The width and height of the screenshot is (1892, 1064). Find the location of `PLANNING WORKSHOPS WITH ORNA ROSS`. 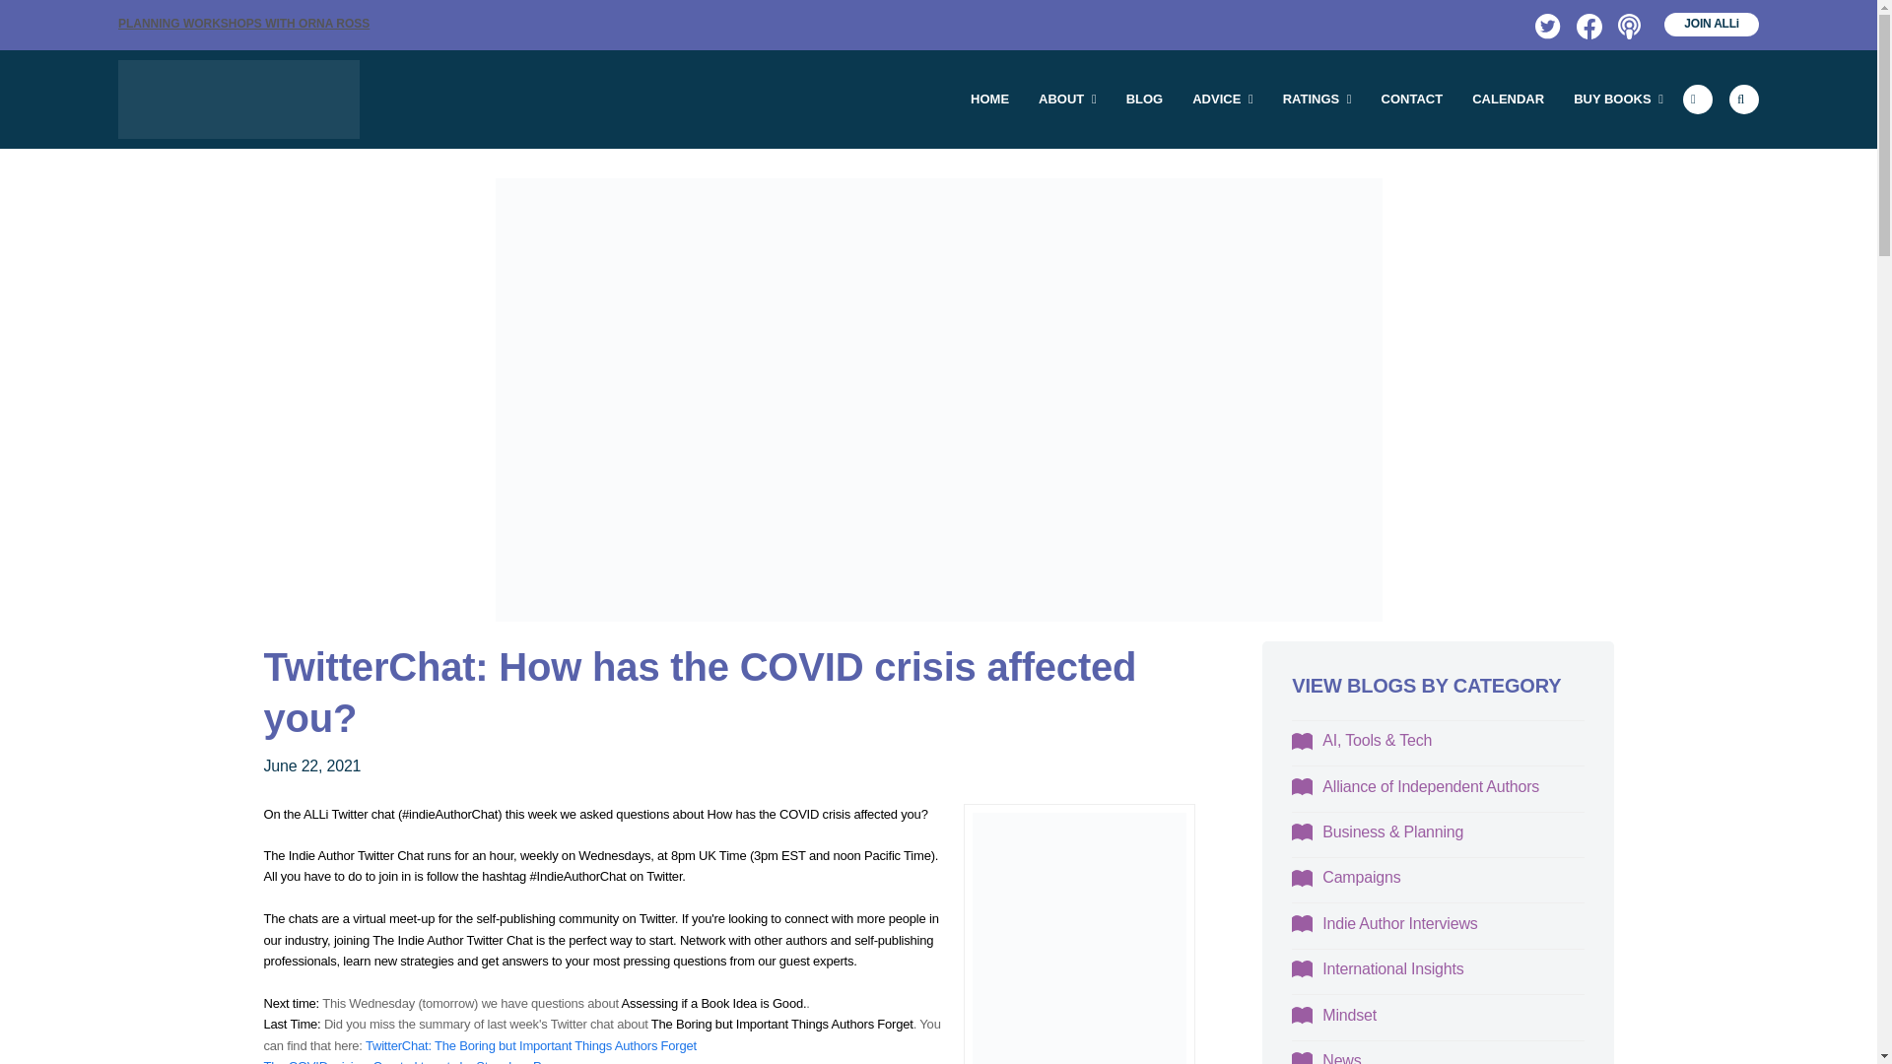

PLANNING WORKSHOPS WITH ORNA ROSS is located at coordinates (242, 24).